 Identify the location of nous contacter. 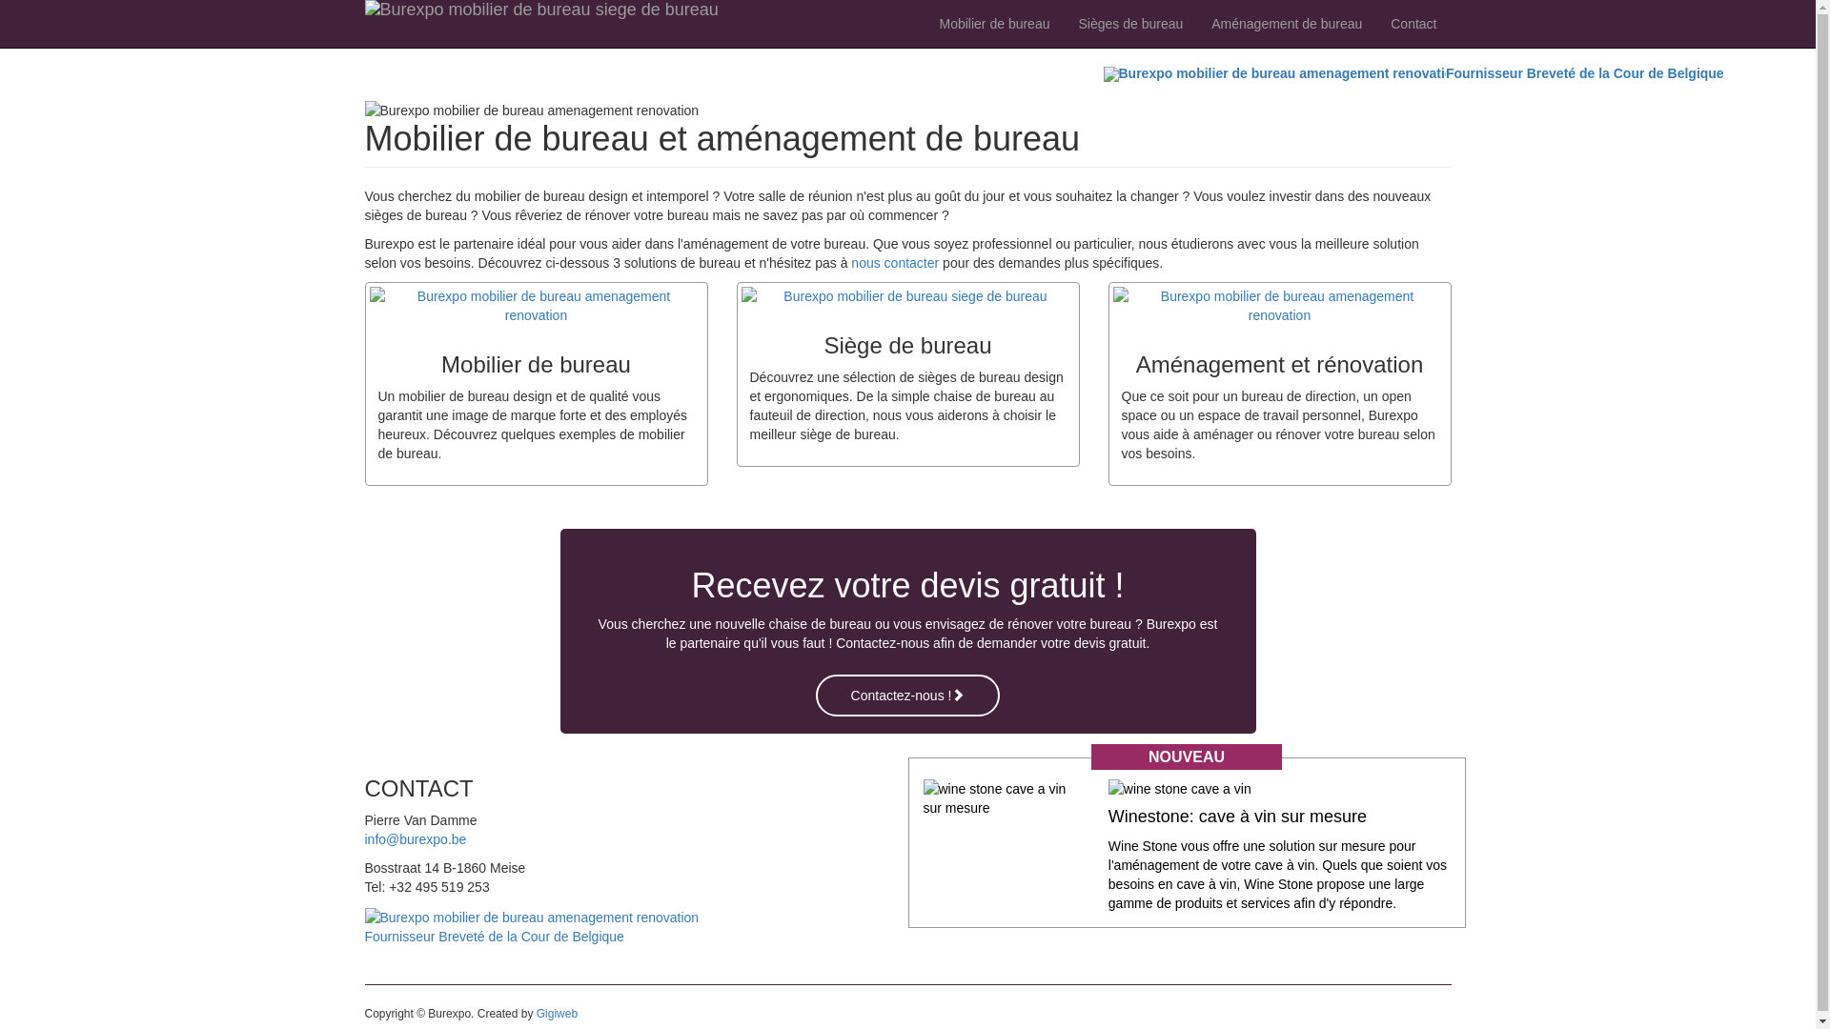
(895, 263).